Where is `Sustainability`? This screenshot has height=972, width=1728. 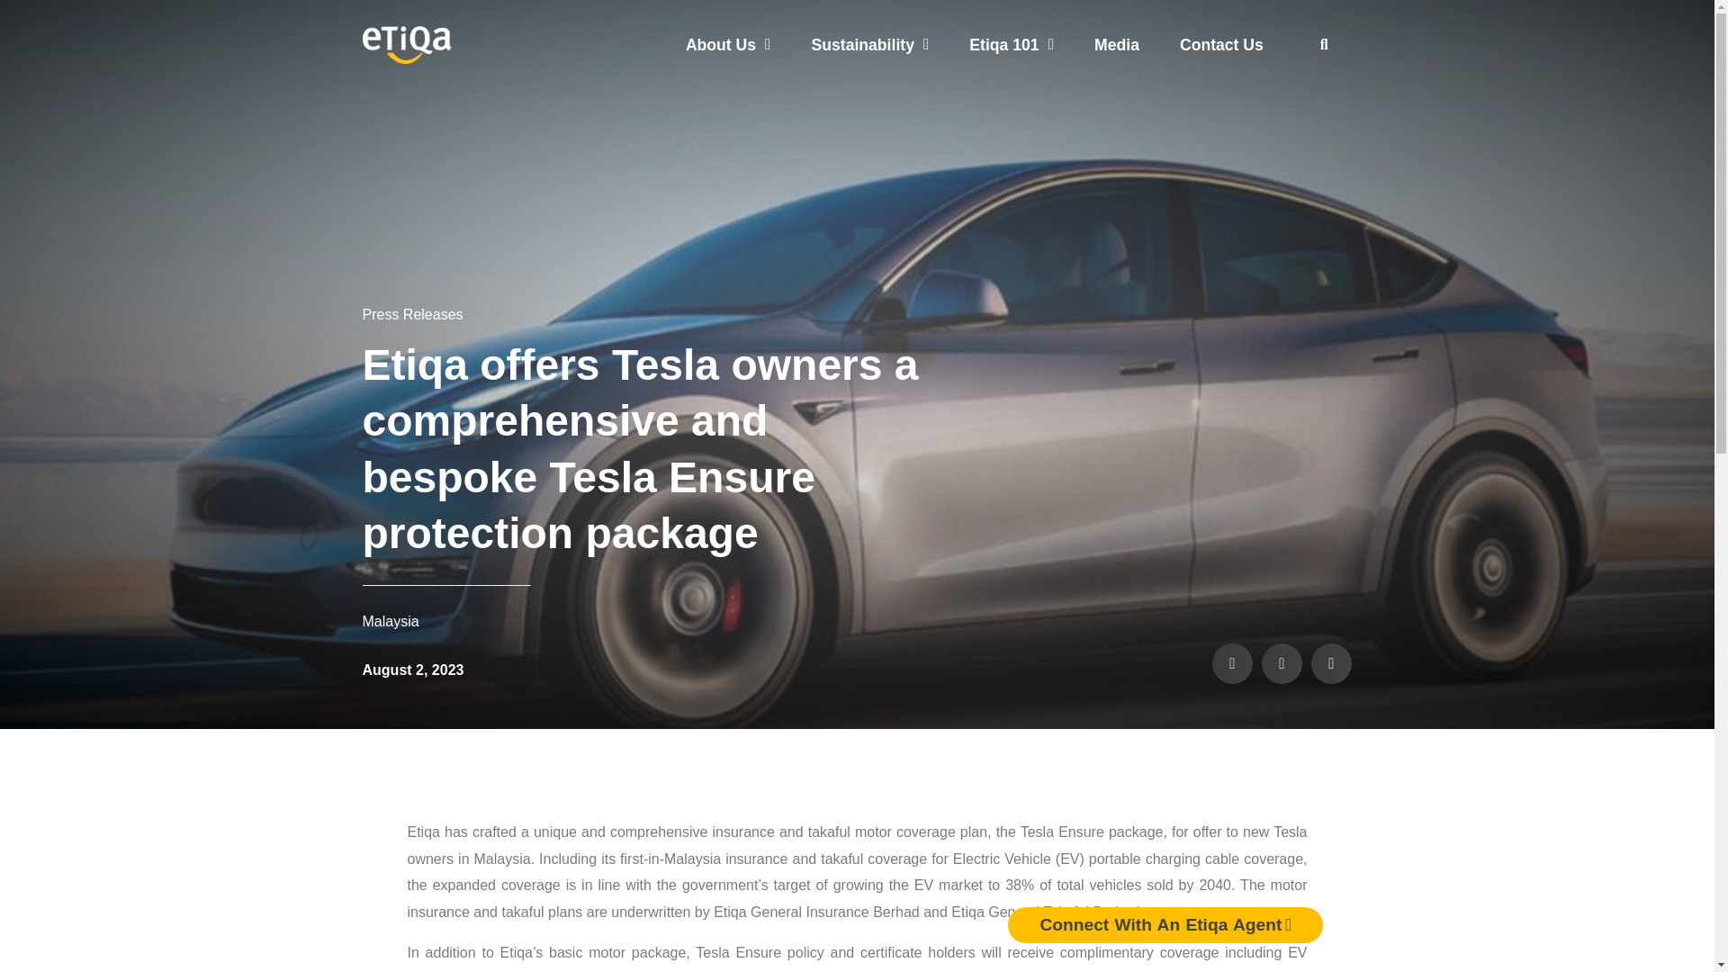 Sustainability is located at coordinates (869, 45).